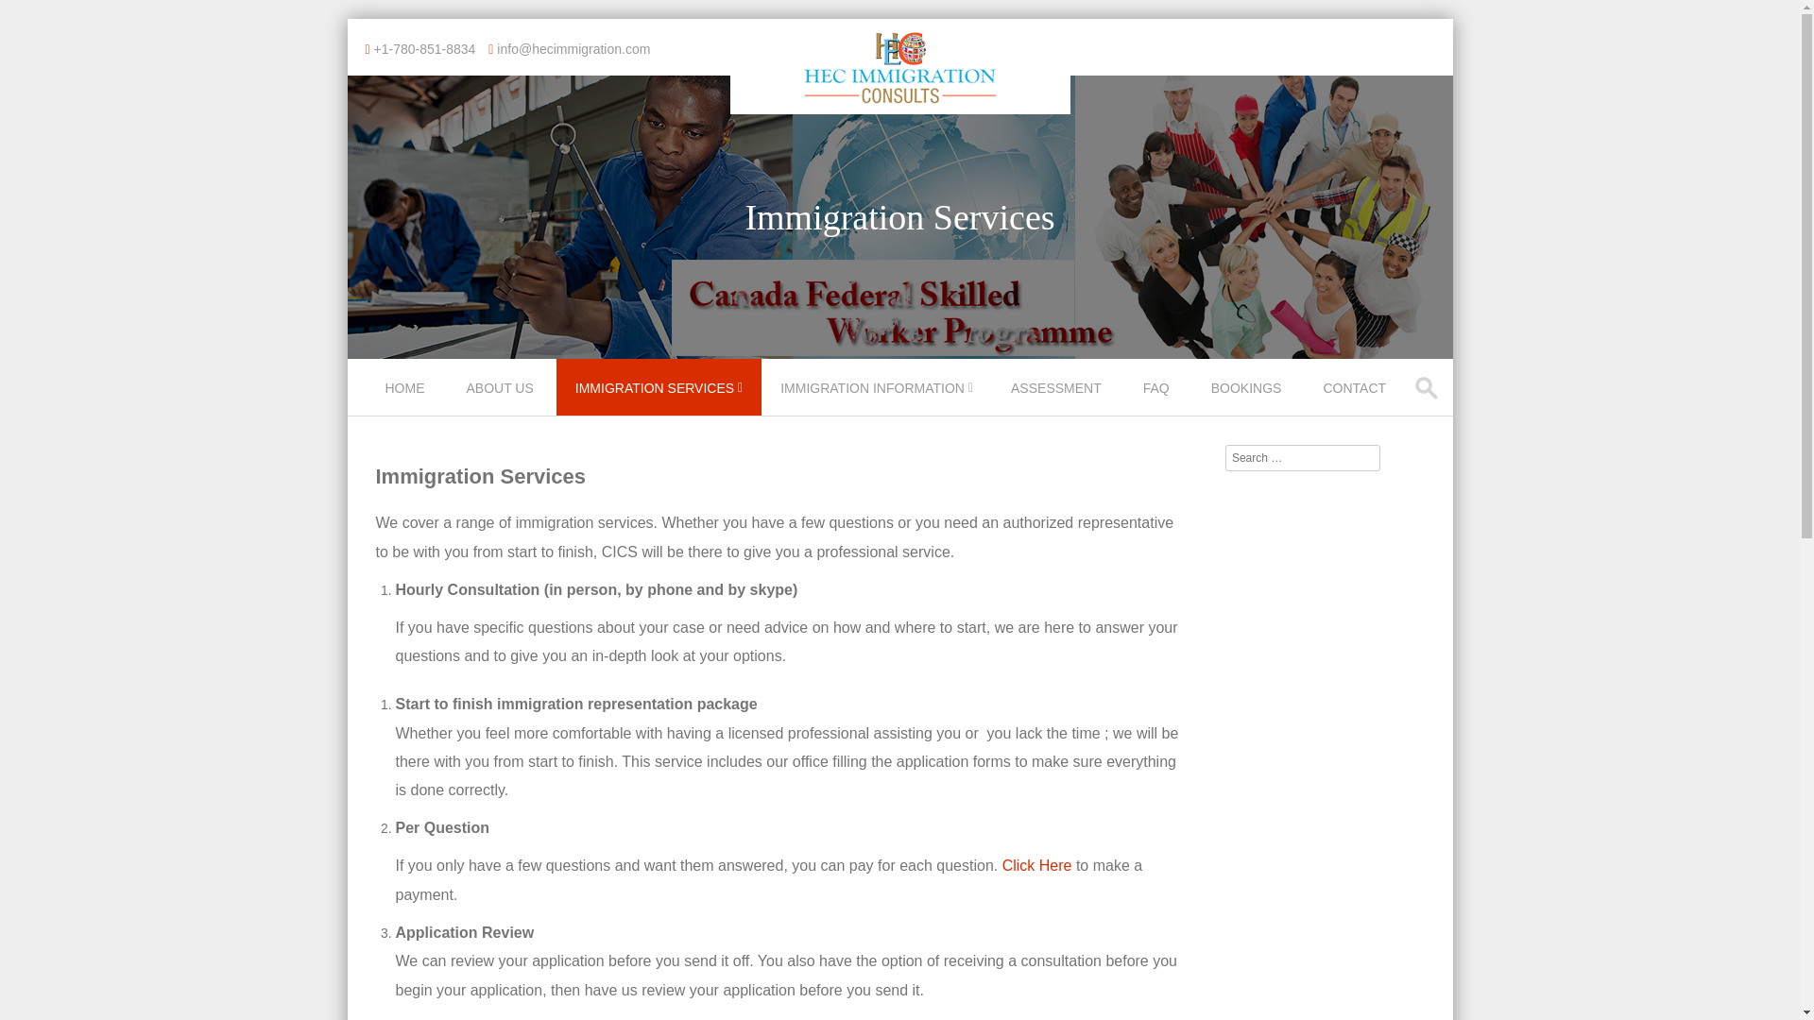  I want to click on HOME, so click(406, 387).